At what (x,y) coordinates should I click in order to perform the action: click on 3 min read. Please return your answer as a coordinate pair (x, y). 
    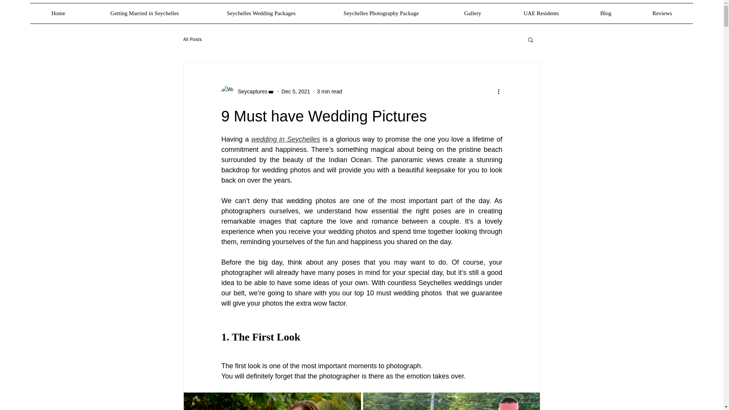
    Looking at the image, I should click on (330, 91).